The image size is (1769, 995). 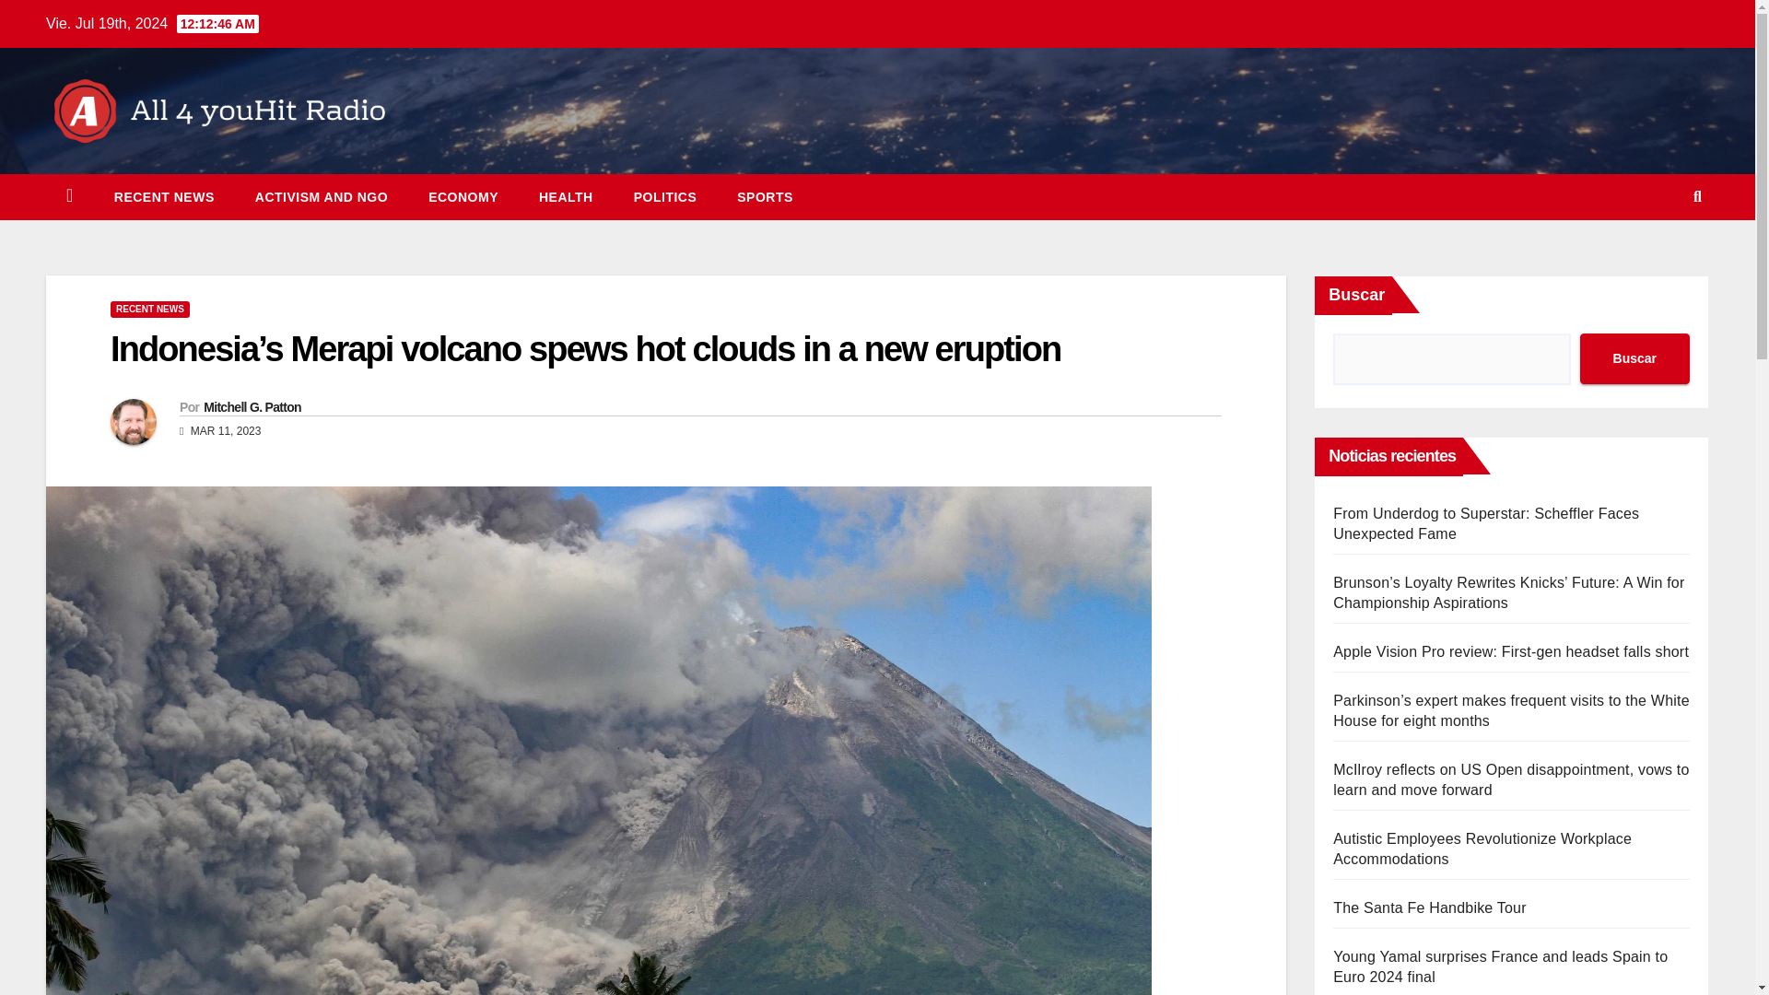 I want to click on Buscar, so click(x=1634, y=357).